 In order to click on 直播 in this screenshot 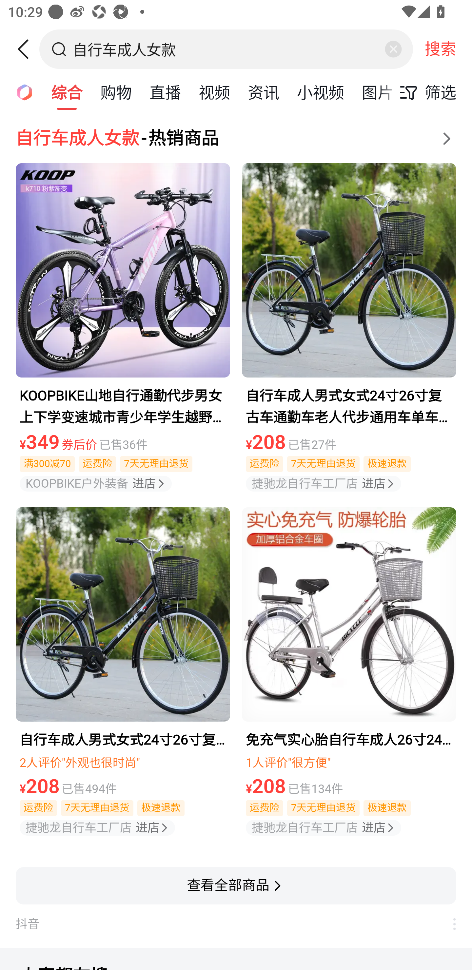, I will do `click(165, 92)`.